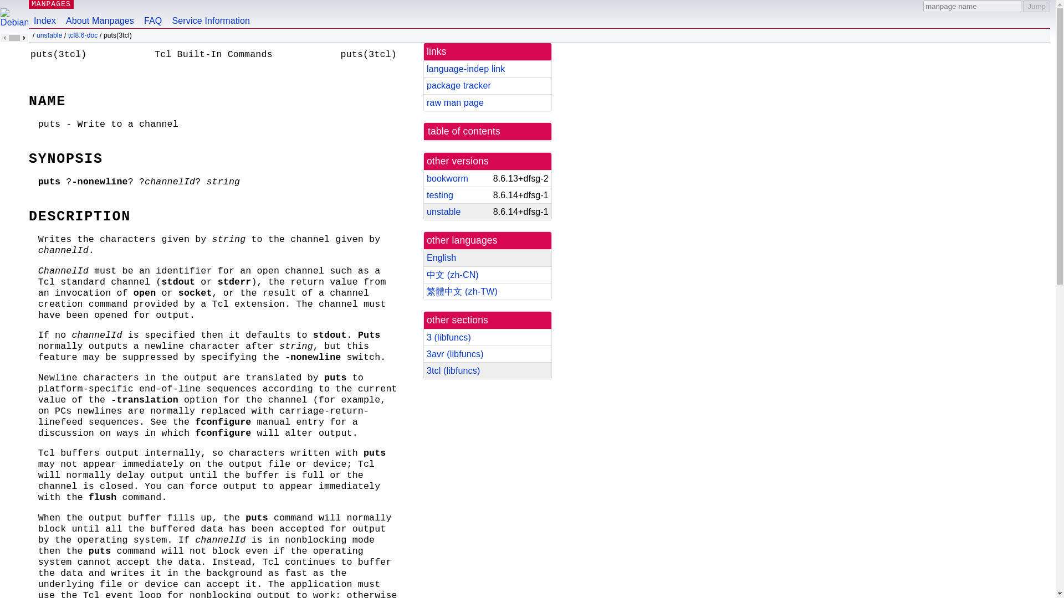  I want to click on FAQ, so click(153, 14).